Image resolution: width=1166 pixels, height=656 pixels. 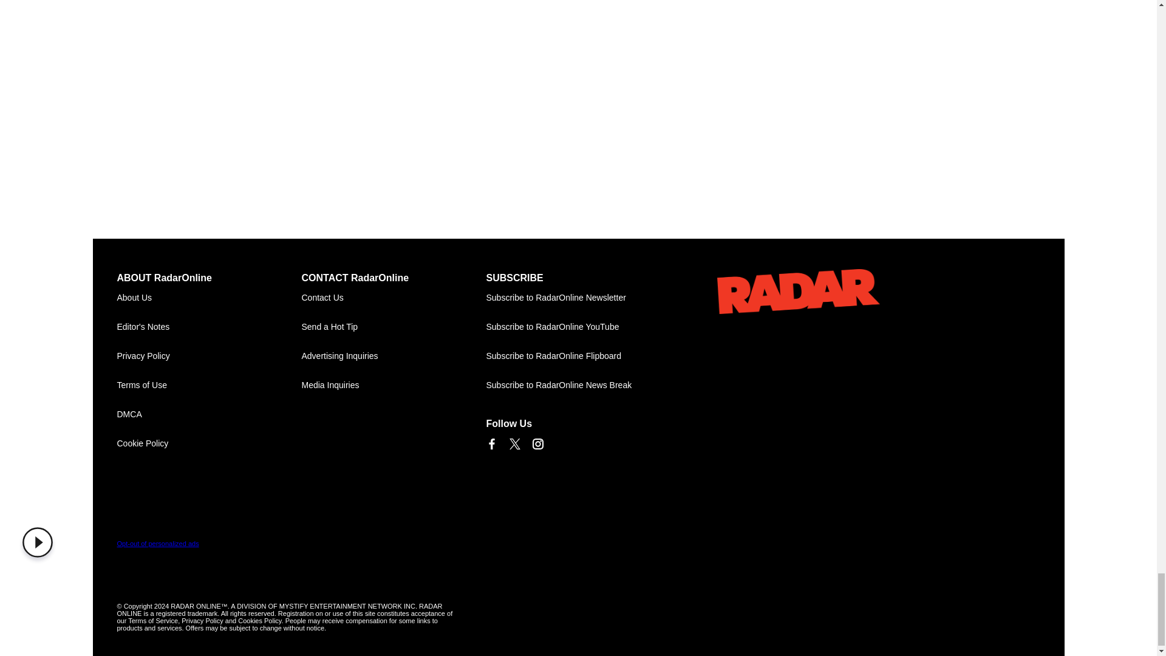 I want to click on Privacy Policy, so click(x=209, y=356).